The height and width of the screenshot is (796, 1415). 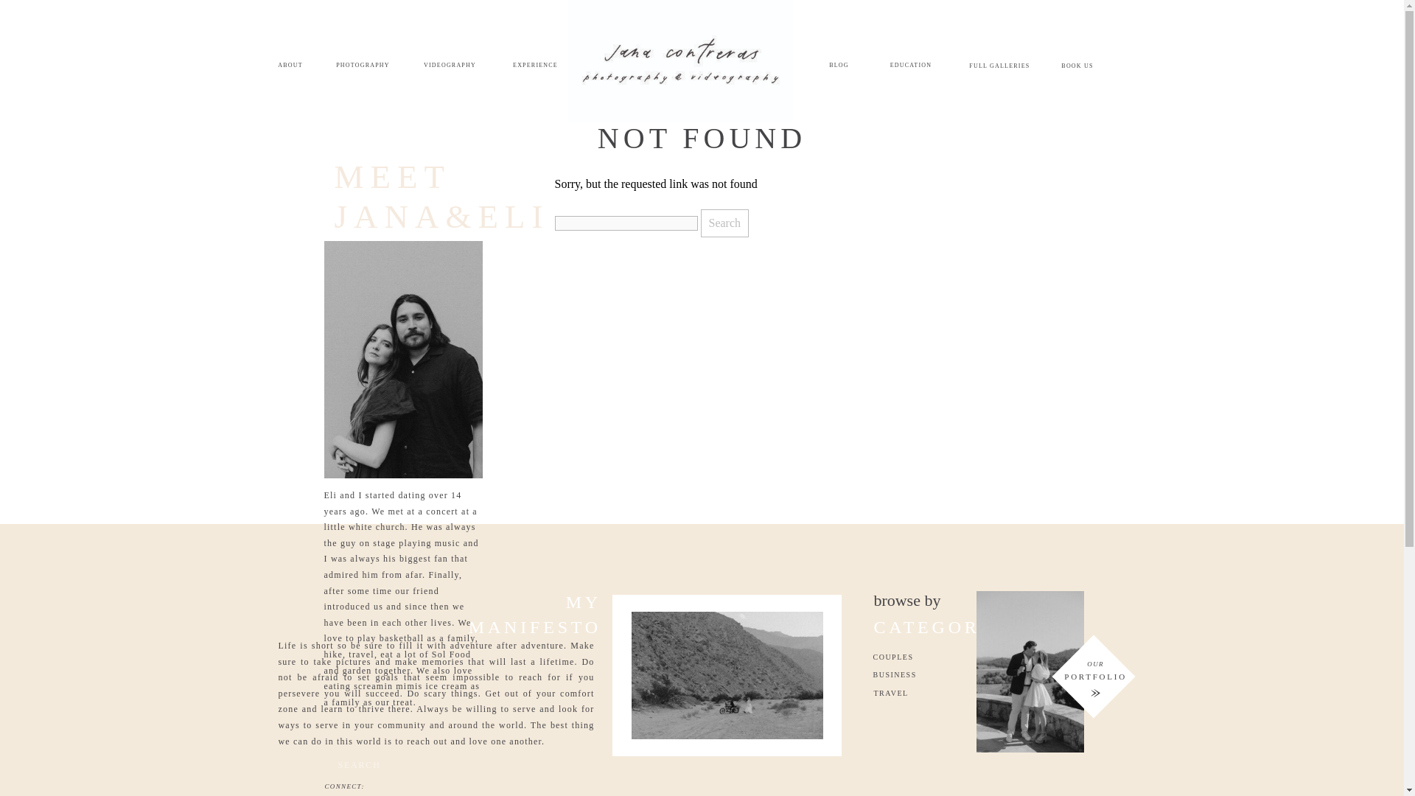 I want to click on VIDEOGRAPHY, so click(x=450, y=66).